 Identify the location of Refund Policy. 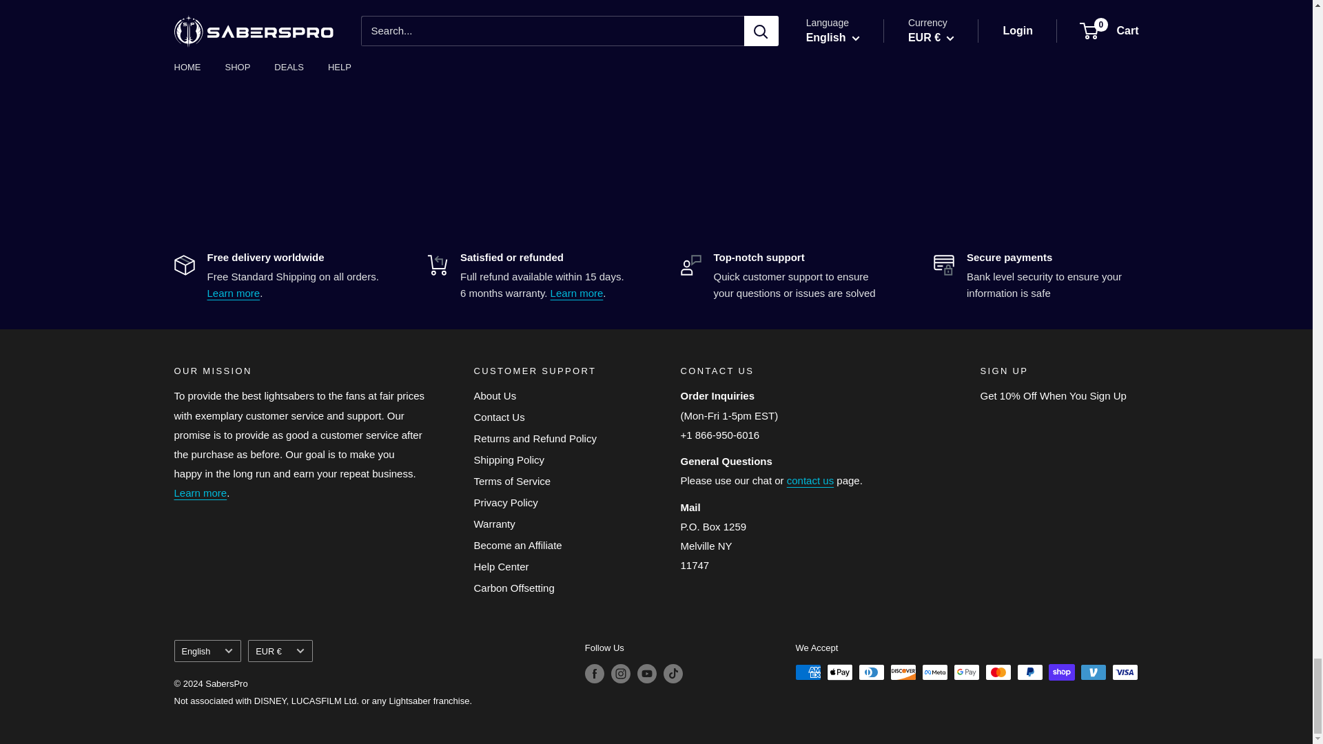
(576, 293).